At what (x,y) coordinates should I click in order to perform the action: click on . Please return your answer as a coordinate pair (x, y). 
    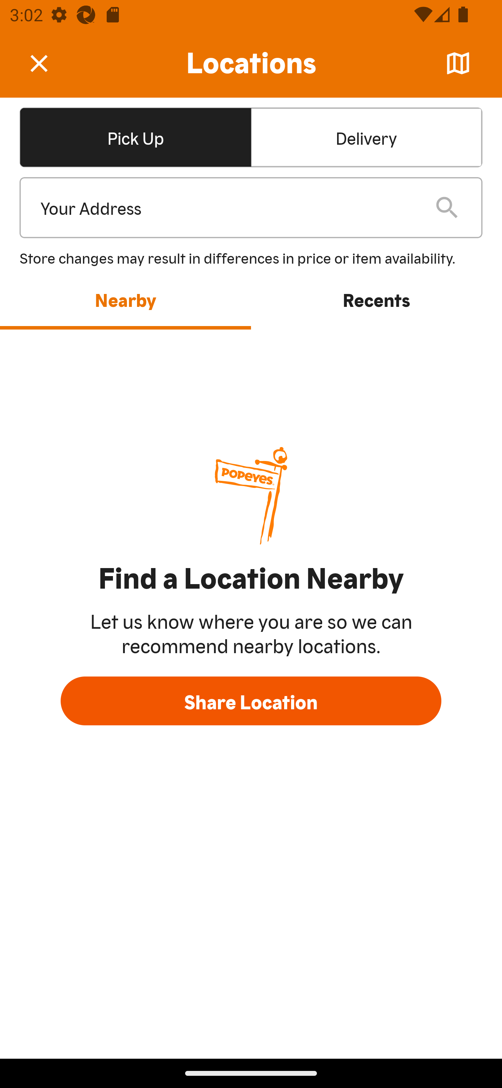
    Looking at the image, I should click on (49, 63).